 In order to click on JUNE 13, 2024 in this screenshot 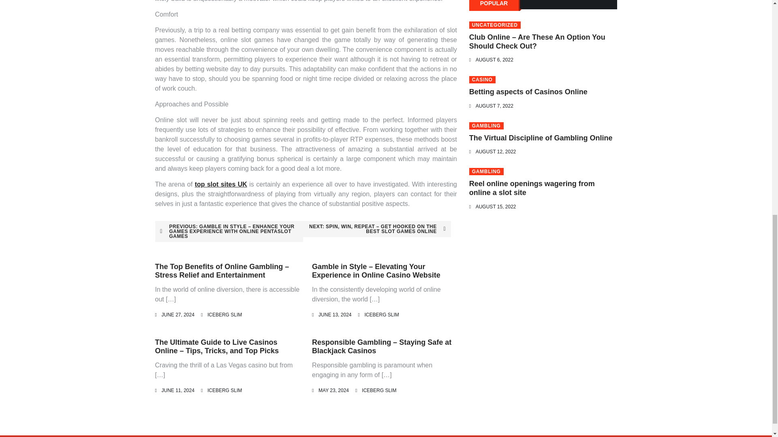, I will do `click(335, 315)`.